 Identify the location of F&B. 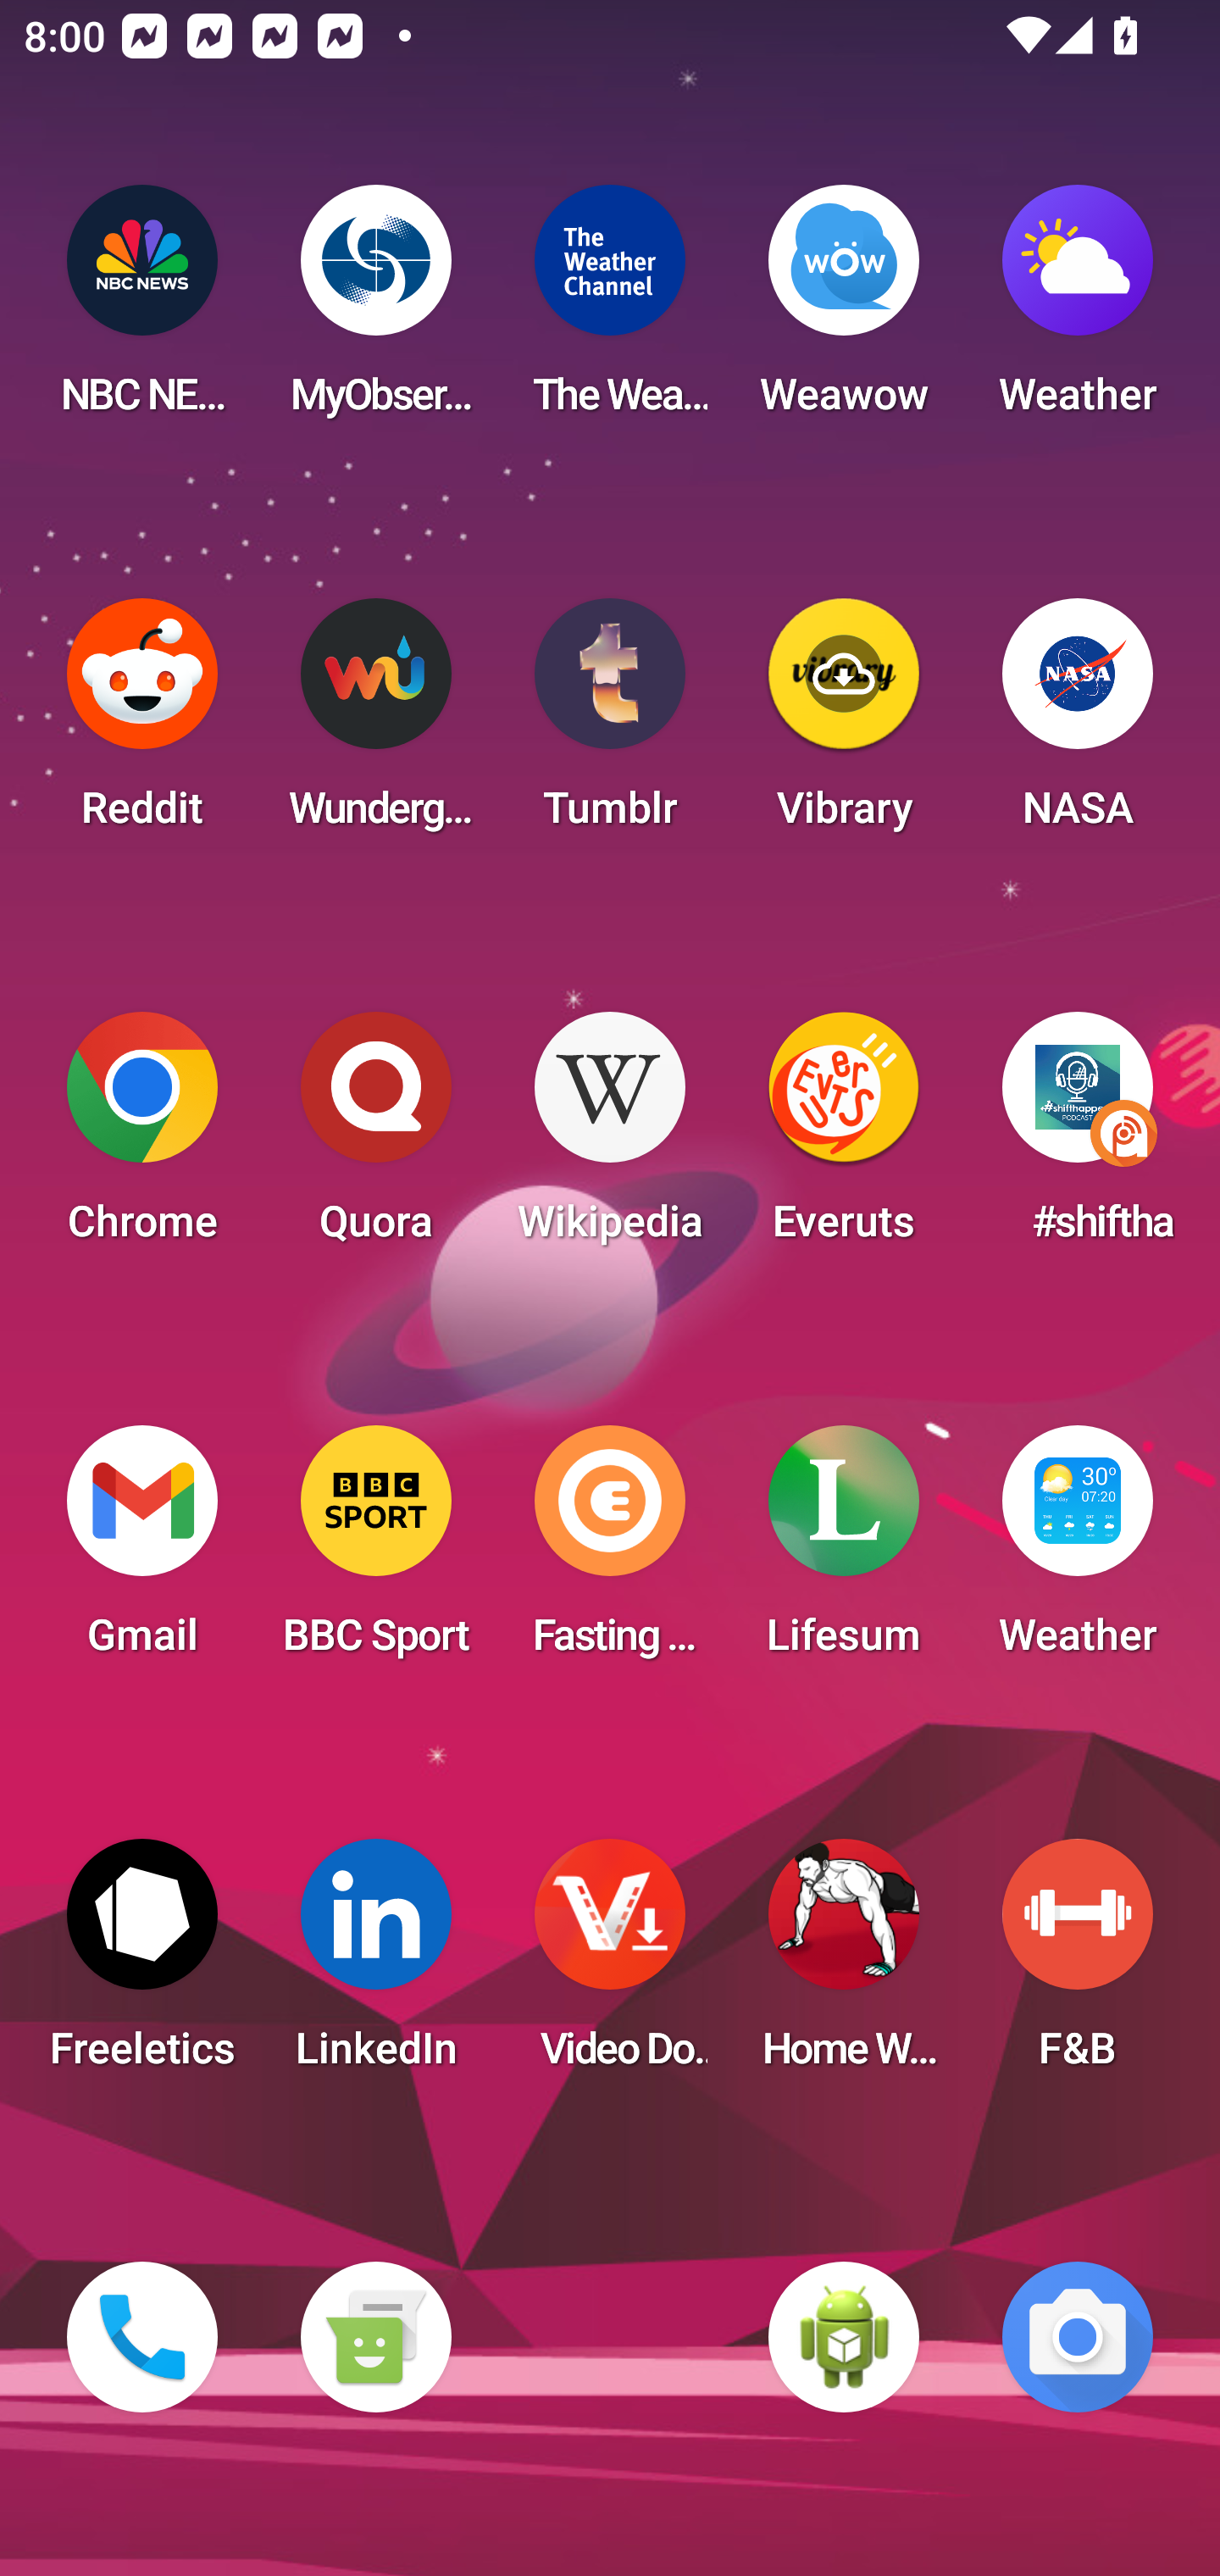
(1078, 1964).